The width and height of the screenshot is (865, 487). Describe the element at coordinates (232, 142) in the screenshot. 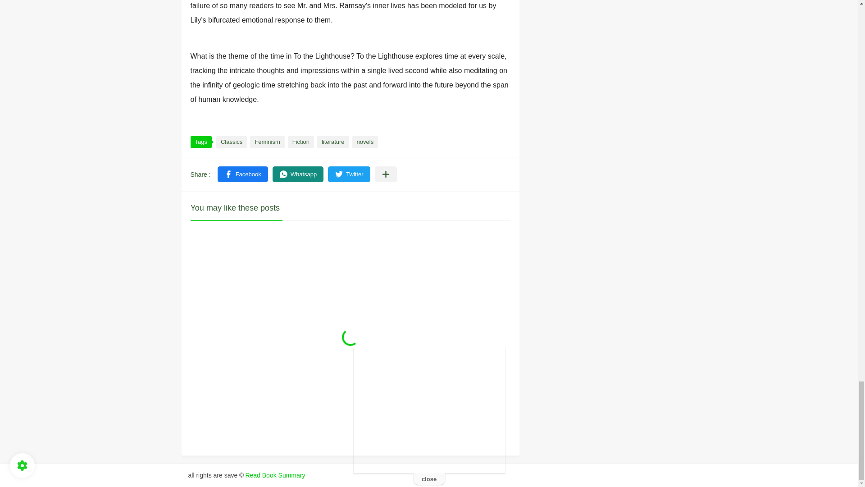

I see `Classics` at that location.